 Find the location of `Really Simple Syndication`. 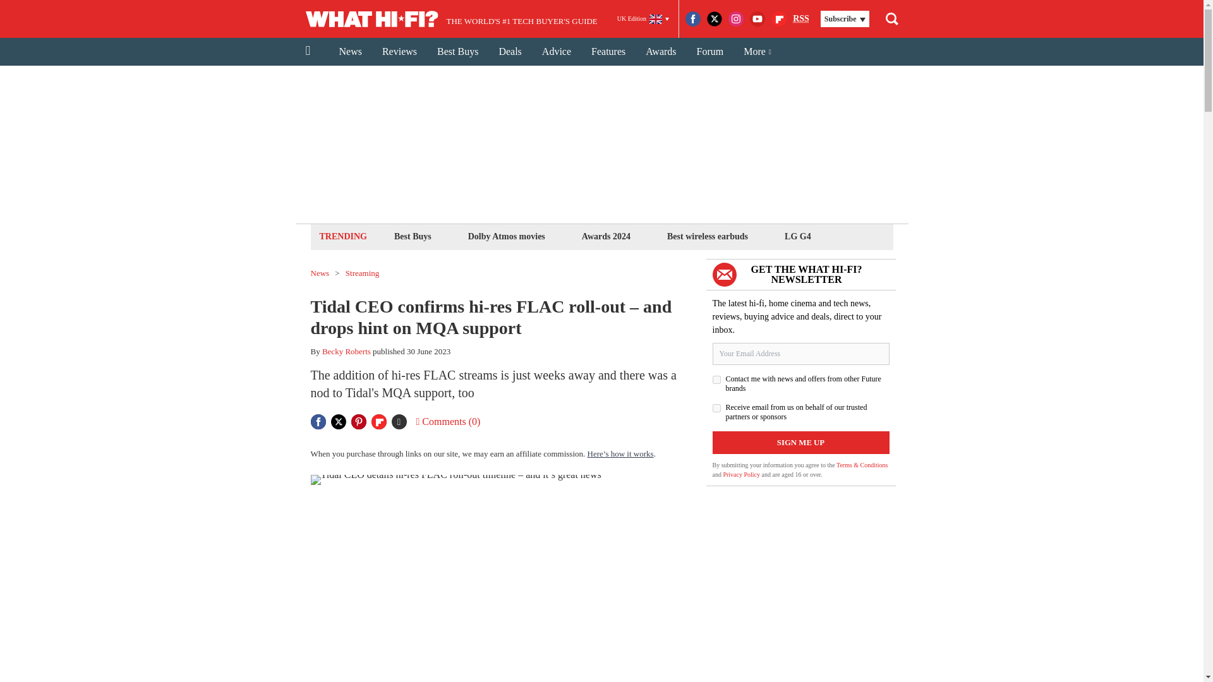

Really Simple Syndication is located at coordinates (801, 18).